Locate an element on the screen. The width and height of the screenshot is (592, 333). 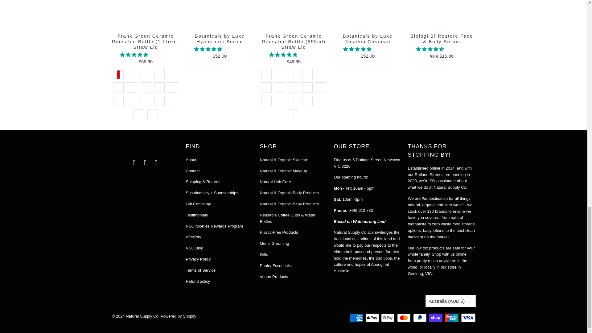
Visa is located at coordinates (468, 318).